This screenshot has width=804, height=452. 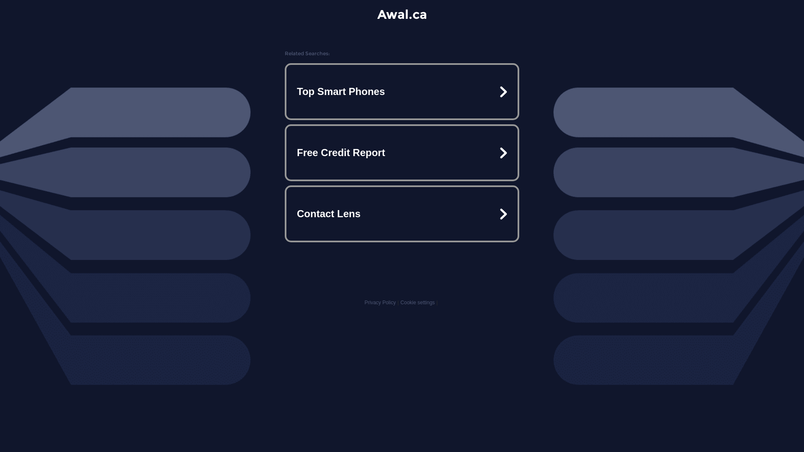 I want to click on Contact Lens, so click(x=402, y=213).